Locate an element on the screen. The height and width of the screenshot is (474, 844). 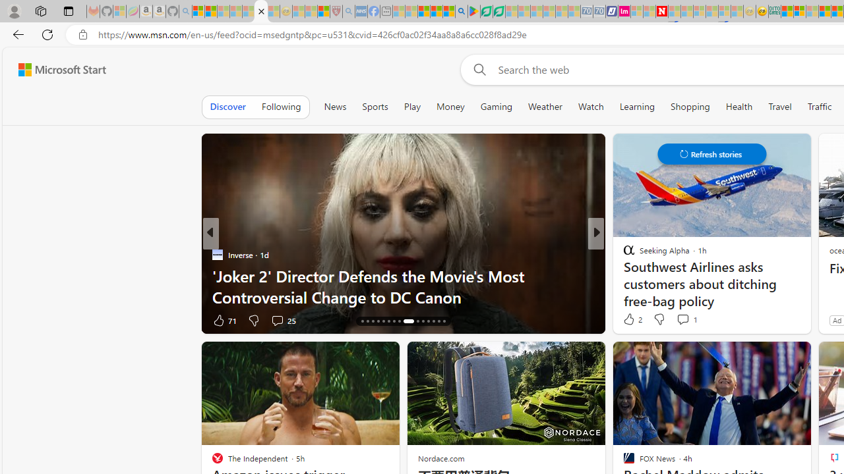
CNN is located at coordinates (217, 254).